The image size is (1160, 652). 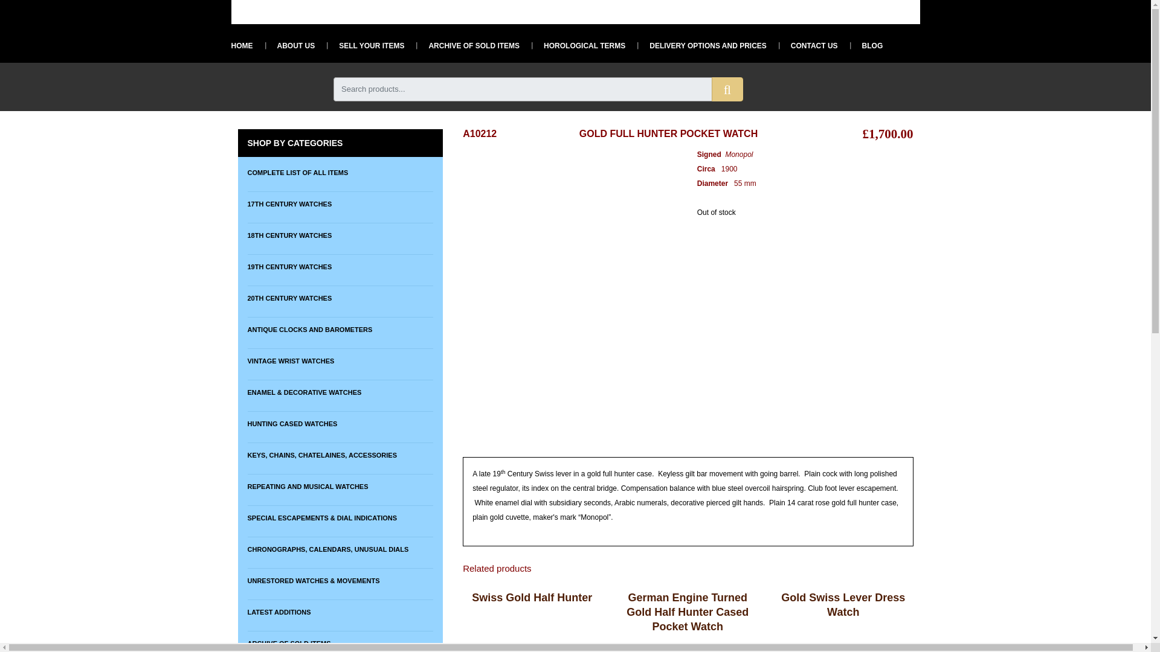 I want to click on HOROLOGICAL TERMS, so click(x=578, y=45).